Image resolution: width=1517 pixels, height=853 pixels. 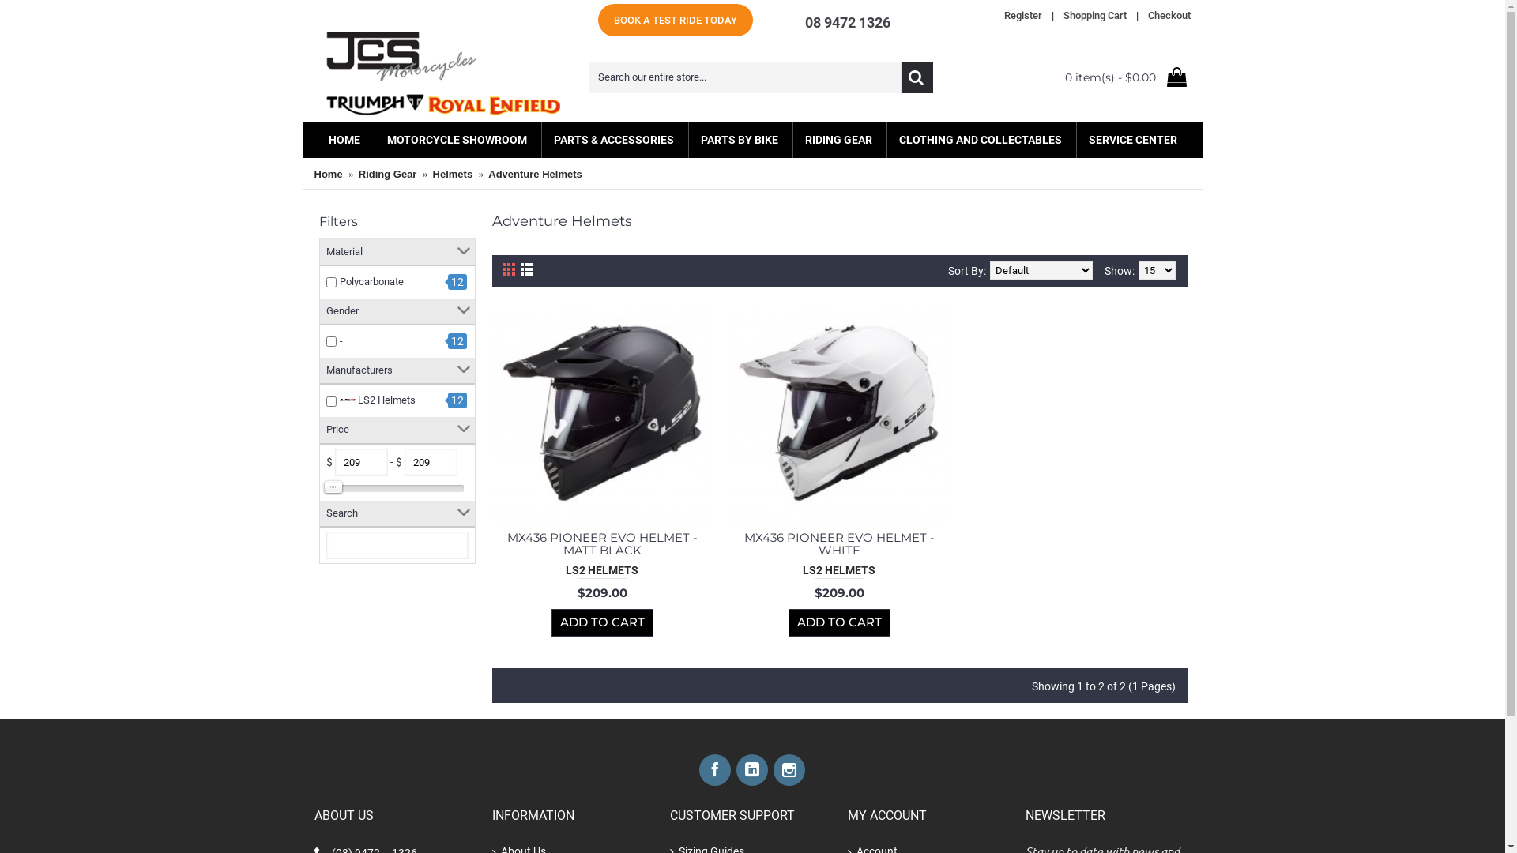 What do you see at coordinates (388, 175) in the screenshot?
I see `Riding Gear` at bounding box center [388, 175].